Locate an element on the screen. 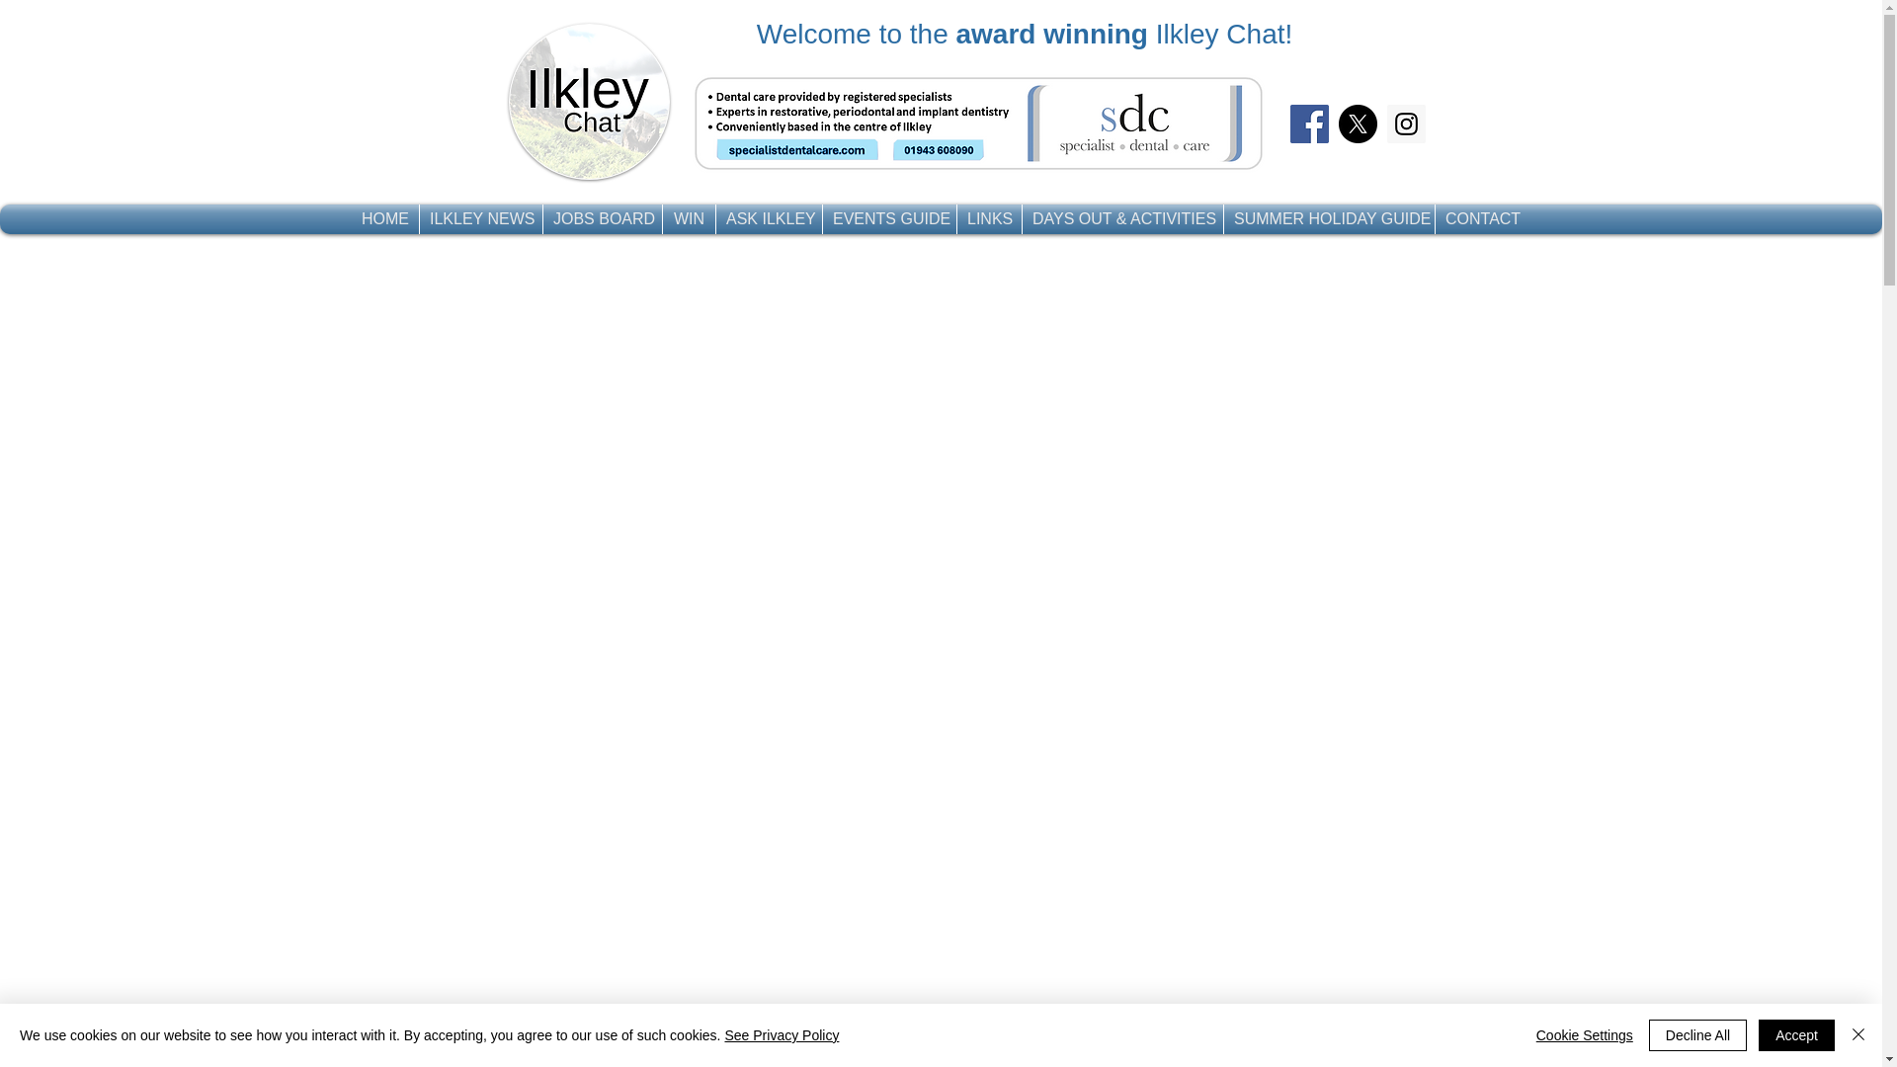 The height and width of the screenshot is (1067, 1897). WIN is located at coordinates (688, 219).